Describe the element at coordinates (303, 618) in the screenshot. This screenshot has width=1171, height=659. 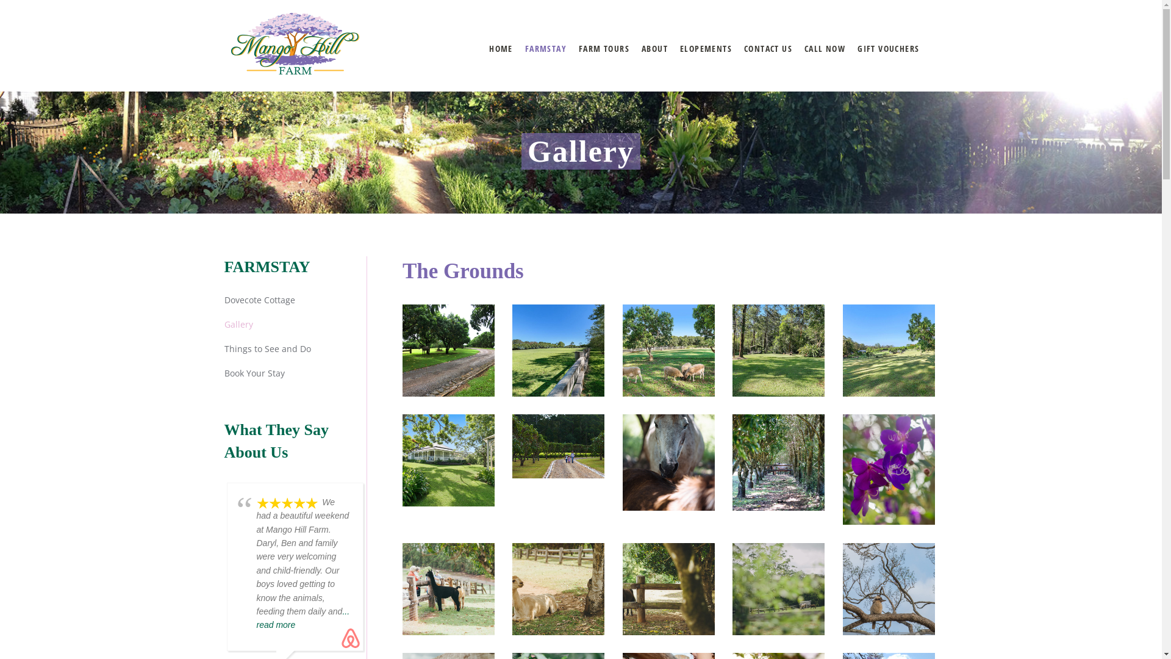
I see `... read more` at that location.